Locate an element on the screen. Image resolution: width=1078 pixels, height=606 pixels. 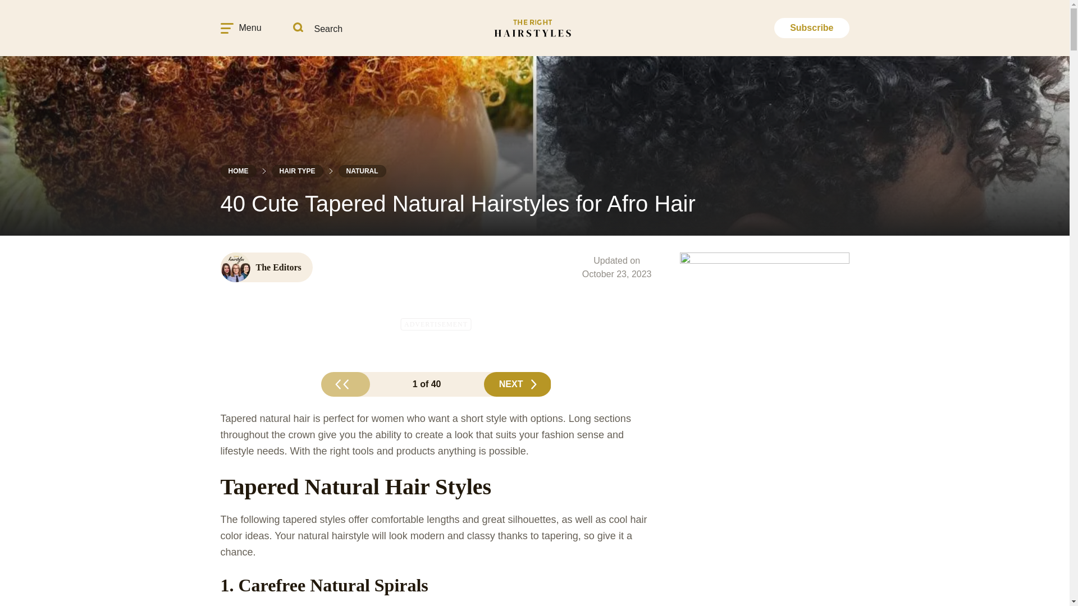
Subscribe is located at coordinates (811, 28).